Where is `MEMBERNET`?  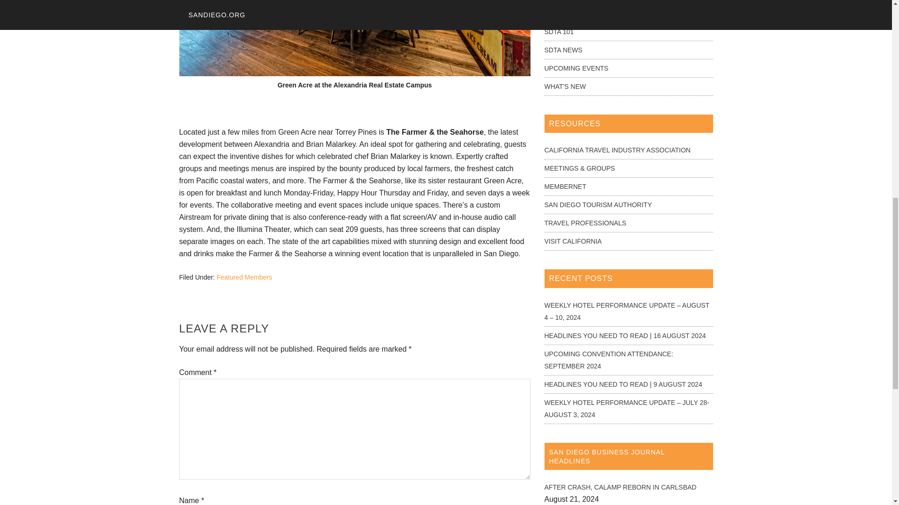
MEMBERNET is located at coordinates (565, 186).